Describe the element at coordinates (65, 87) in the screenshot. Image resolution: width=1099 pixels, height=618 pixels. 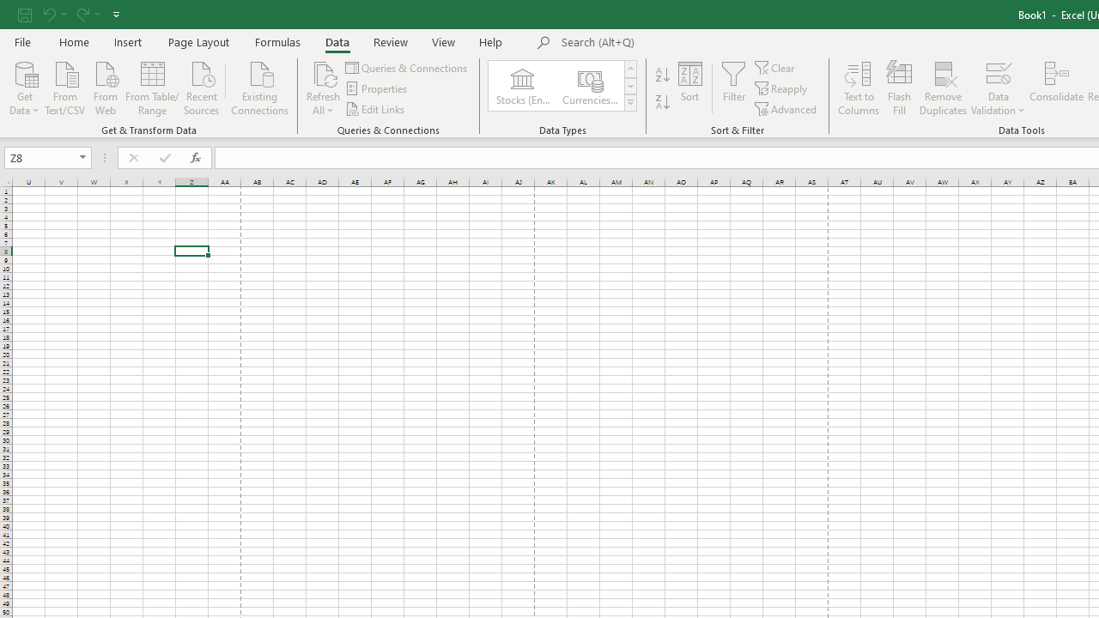
I see `From Text/CSV` at that location.